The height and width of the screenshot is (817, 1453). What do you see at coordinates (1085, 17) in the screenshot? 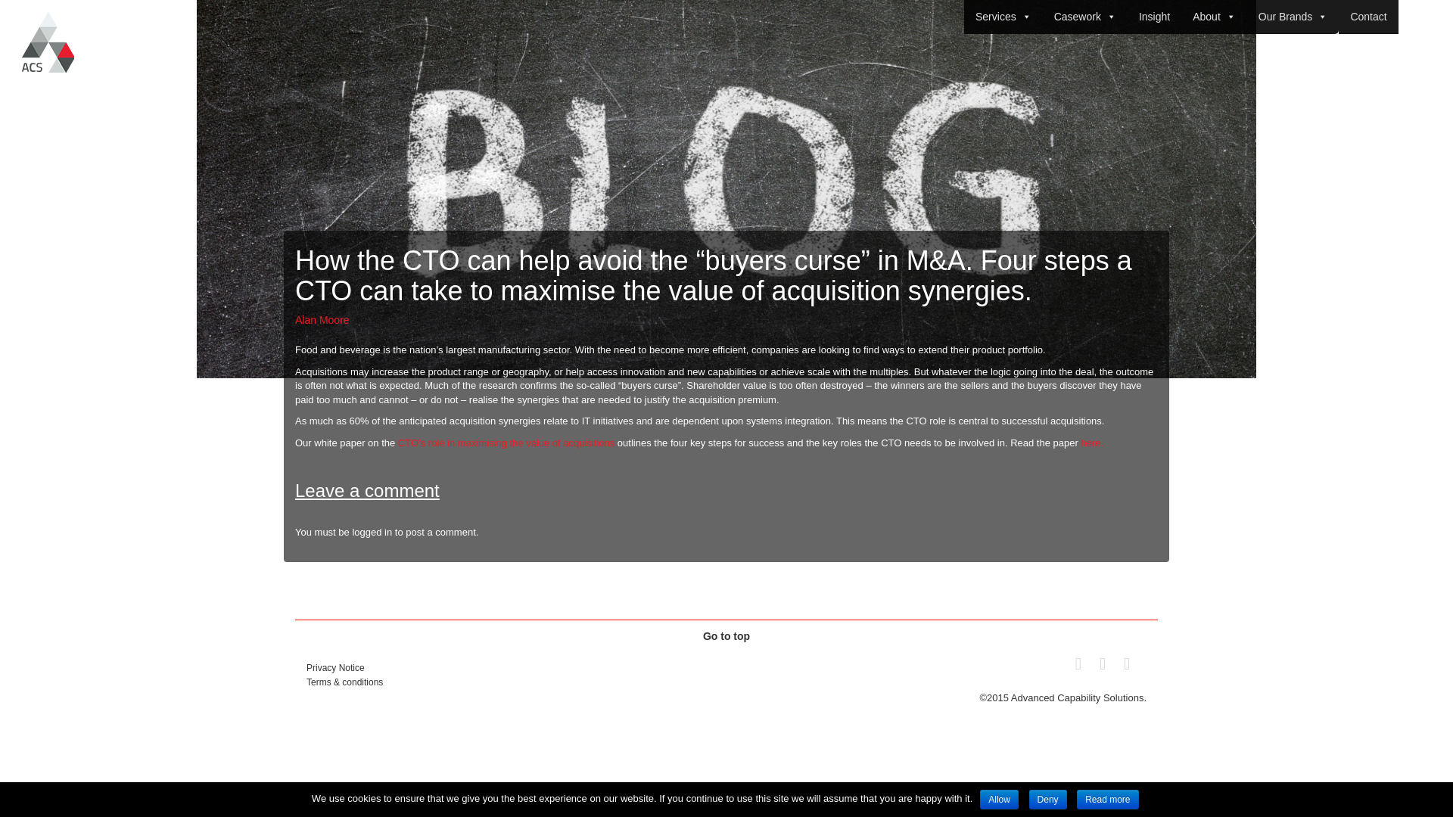
I see `Casework` at bounding box center [1085, 17].